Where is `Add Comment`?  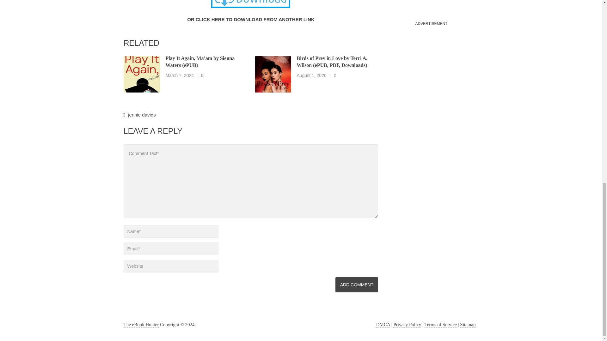 Add Comment is located at coordinates (357, 285).